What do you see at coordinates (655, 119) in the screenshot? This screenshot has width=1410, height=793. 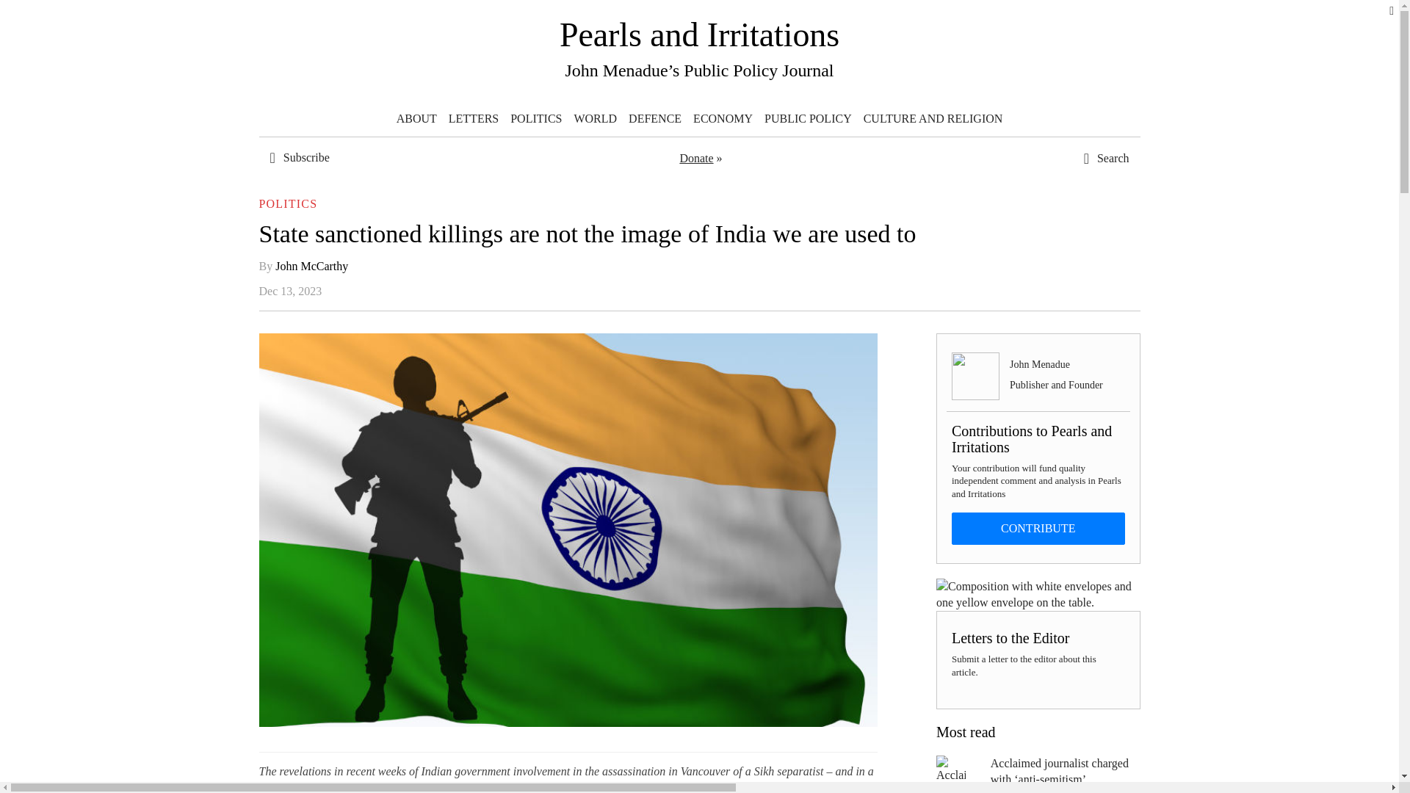 I see `DEFENCE` at bounding box center [655, 119].